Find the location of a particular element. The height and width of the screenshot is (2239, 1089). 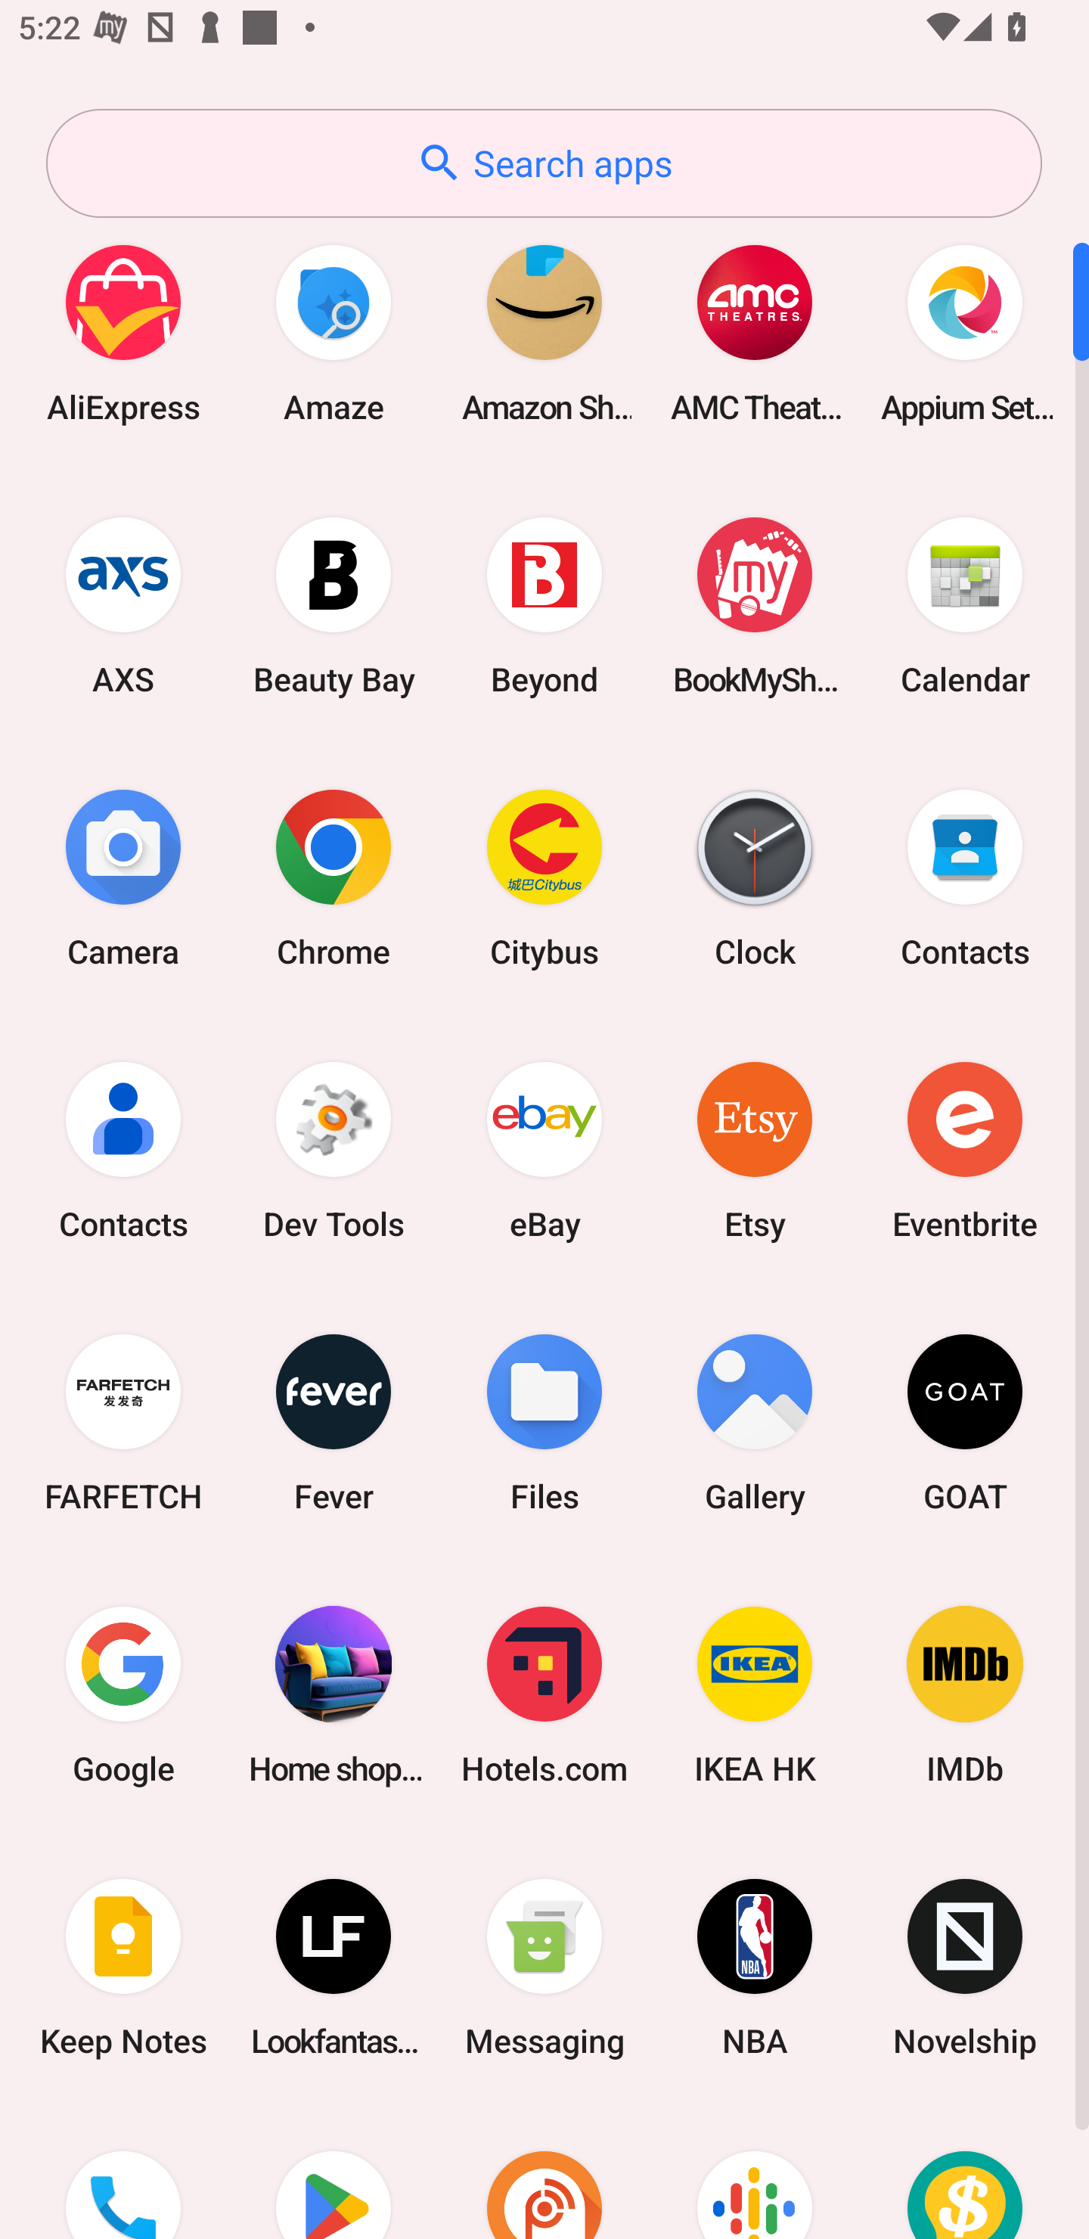

Contacts is located at coordinates (123, 1150).